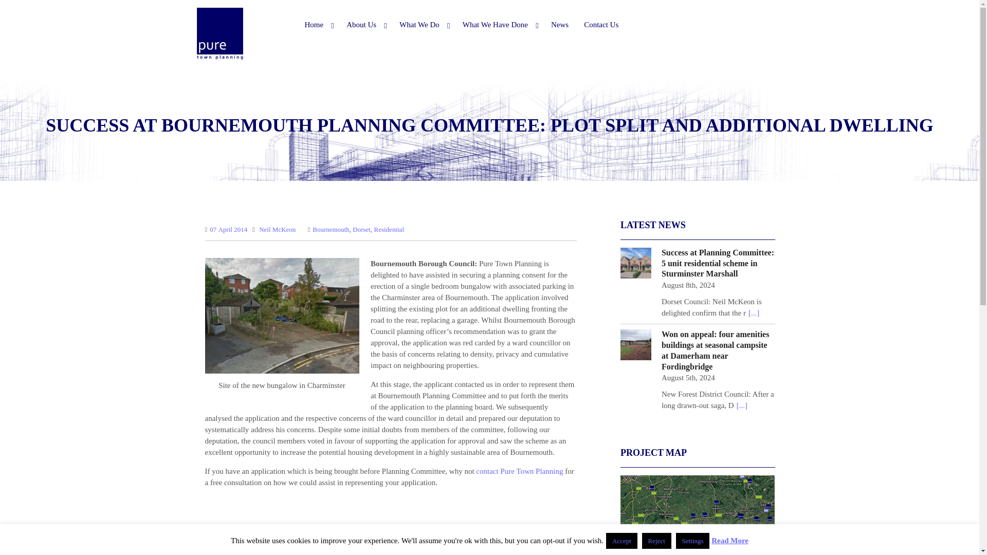 This screenshot has height=555, width=987. I want to click on 07 April 2014, so click(228, 229).